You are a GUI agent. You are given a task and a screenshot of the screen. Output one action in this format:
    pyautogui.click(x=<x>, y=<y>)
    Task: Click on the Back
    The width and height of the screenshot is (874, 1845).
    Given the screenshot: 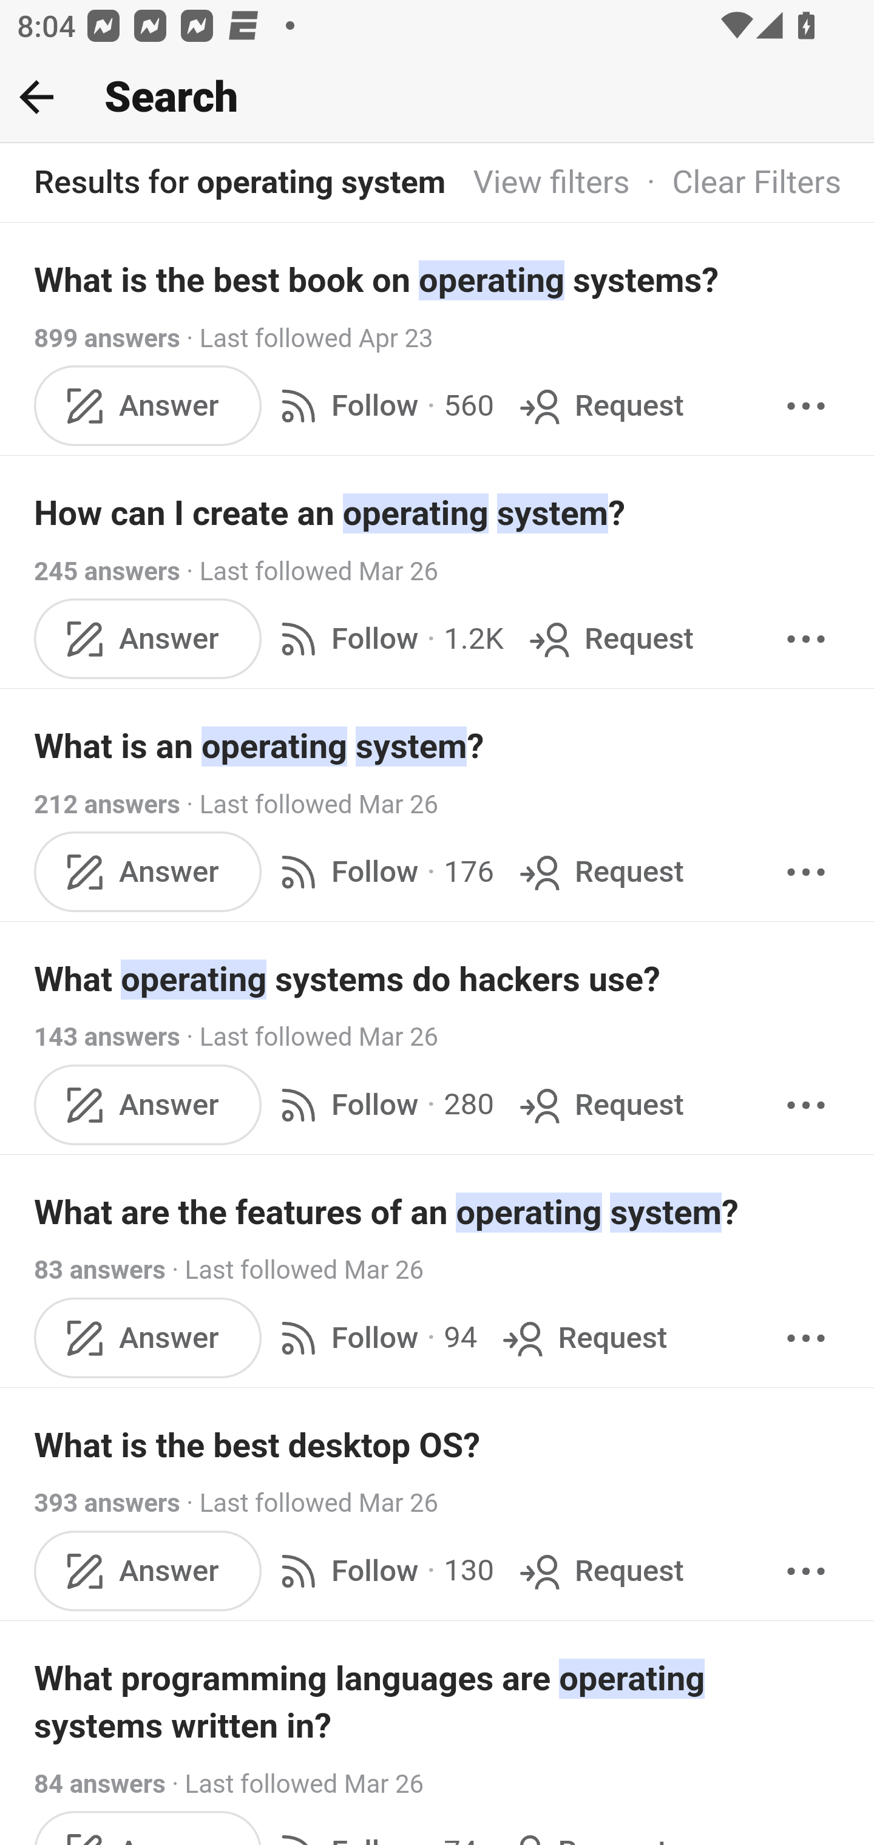 What is the action you would take?
    pyautogui.click(x=36, y=96)
    